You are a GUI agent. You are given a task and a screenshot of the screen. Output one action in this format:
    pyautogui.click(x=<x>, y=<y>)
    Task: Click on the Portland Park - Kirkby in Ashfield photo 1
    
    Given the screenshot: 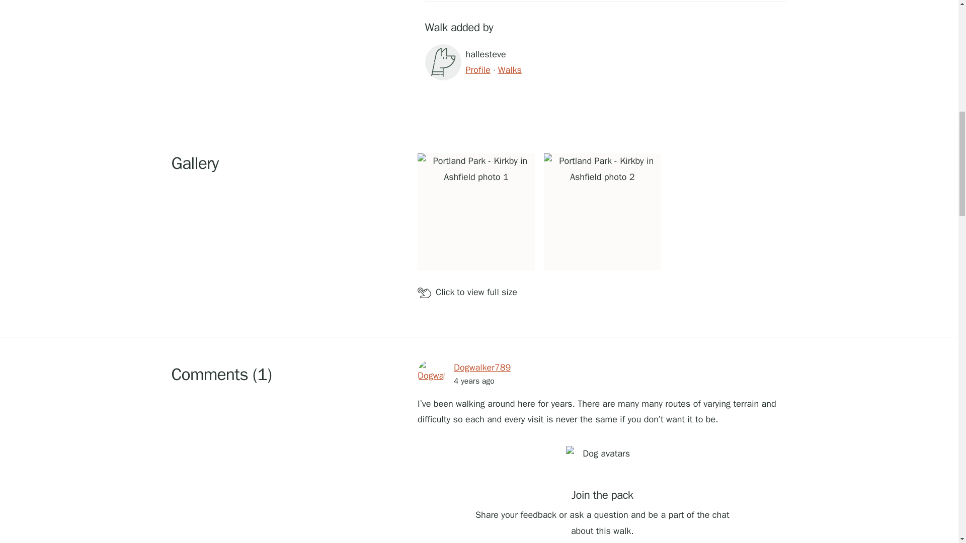 What is the action you would take?
    pyautogui.click(x=476, y=211)
    